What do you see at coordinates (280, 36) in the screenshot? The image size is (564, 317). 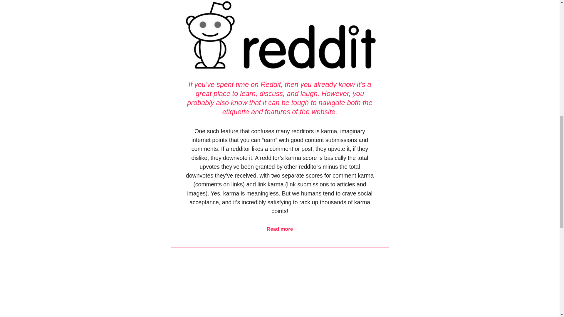 I see `How to get karma on Reddit in 10 easy steps` at bounding box center [280, 36].